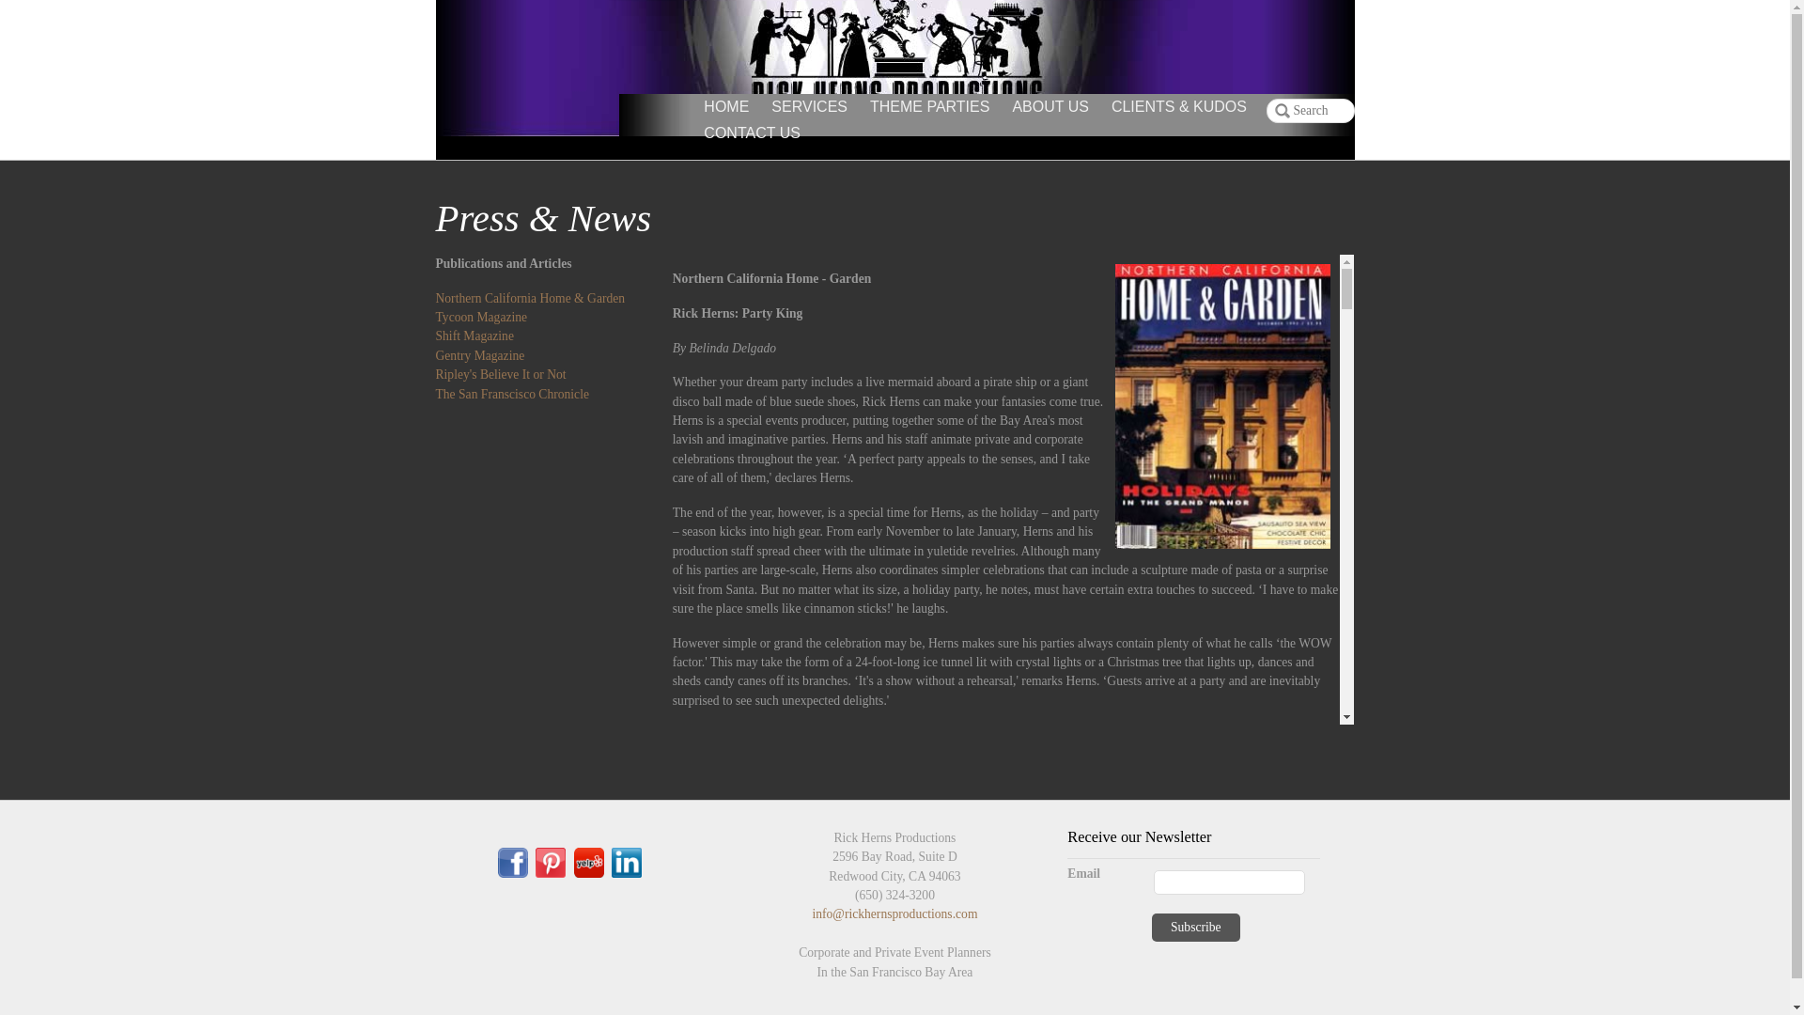  Describe the element at coordinates (626, 861) in the screenshot. I see `LinkedIn` at that location.